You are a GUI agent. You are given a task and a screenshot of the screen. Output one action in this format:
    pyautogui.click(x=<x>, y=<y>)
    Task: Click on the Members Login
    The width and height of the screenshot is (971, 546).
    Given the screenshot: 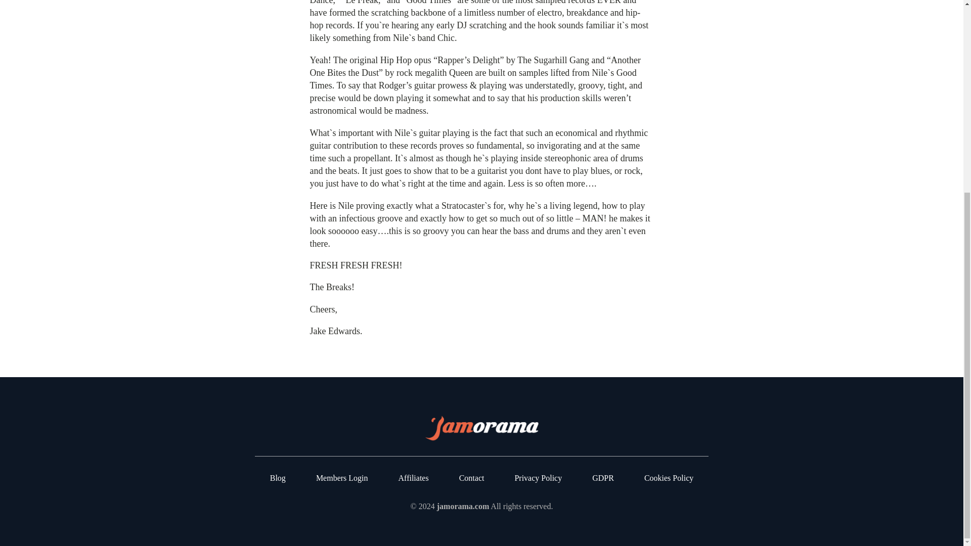 What is the action you would take?
    pyautogui.click(x=342, y=478)
    